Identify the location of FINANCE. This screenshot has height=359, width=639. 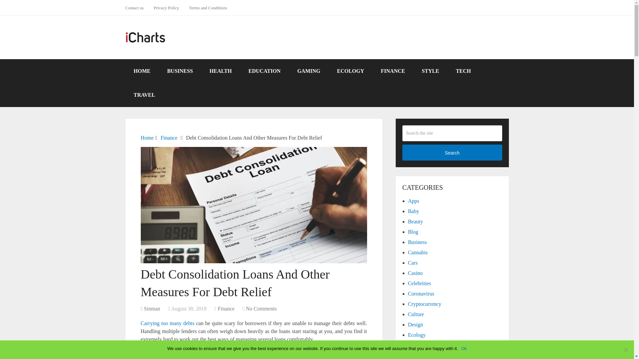
(393, 71).